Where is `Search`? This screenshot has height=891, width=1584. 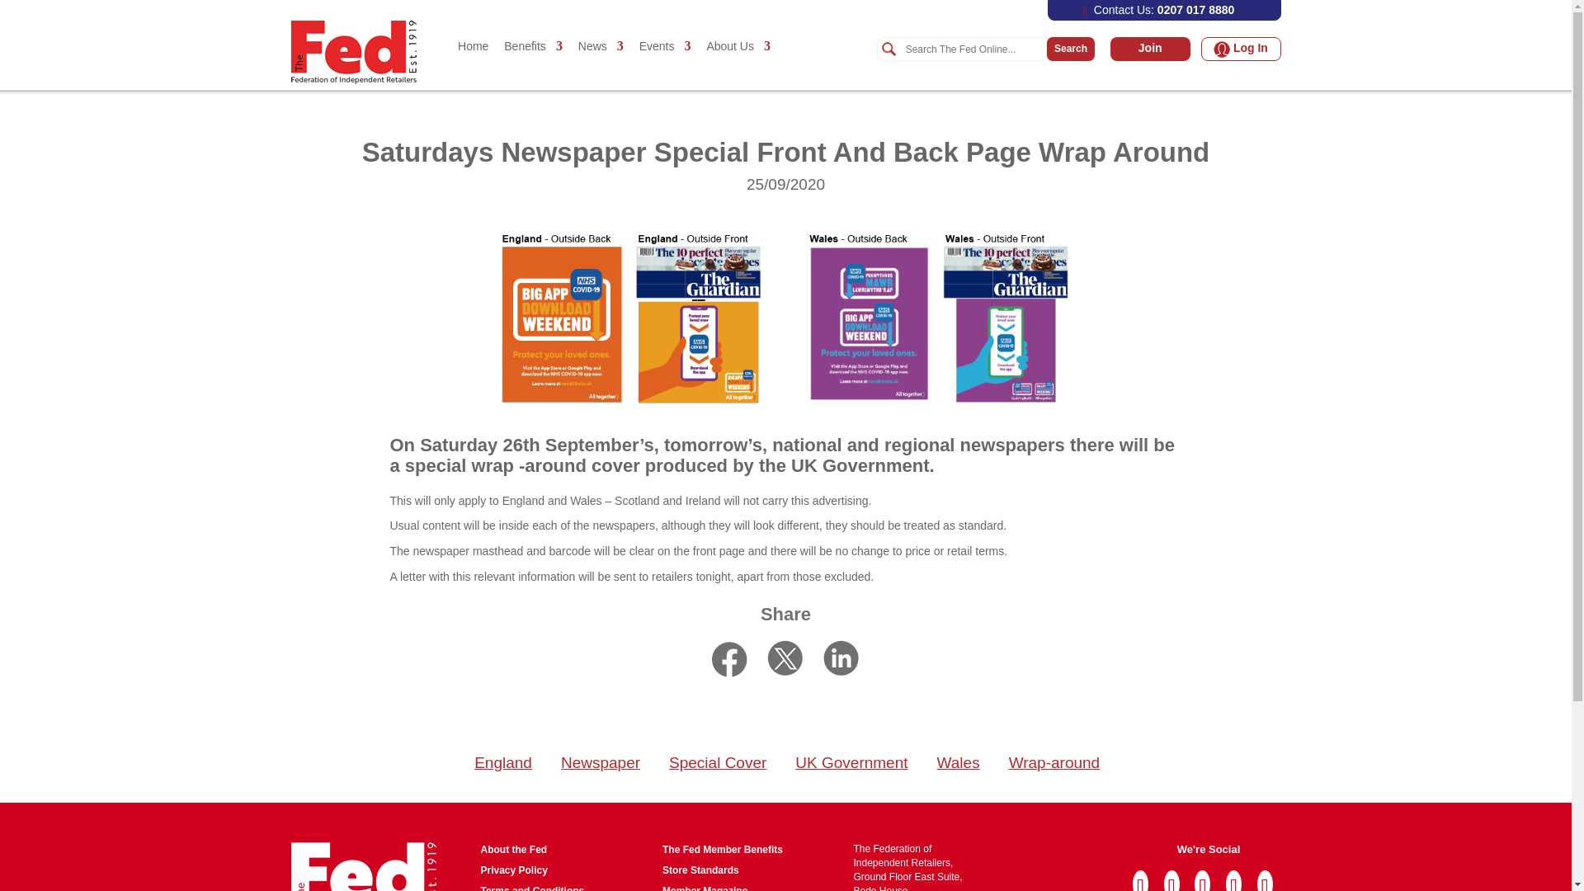
Search is located at coordinates (973, 49).